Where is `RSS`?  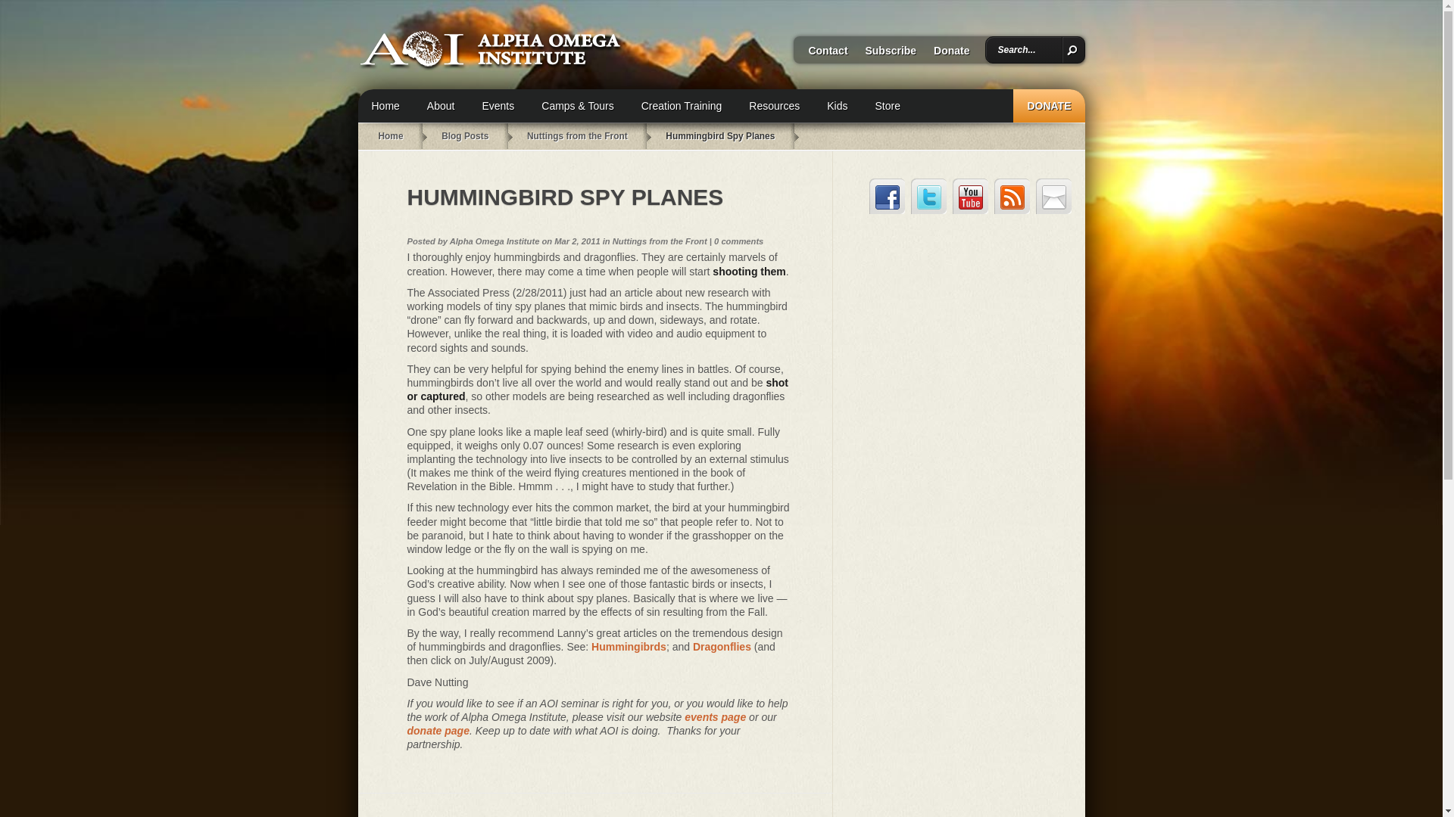 RSS is located at coordinates (1012, 196).